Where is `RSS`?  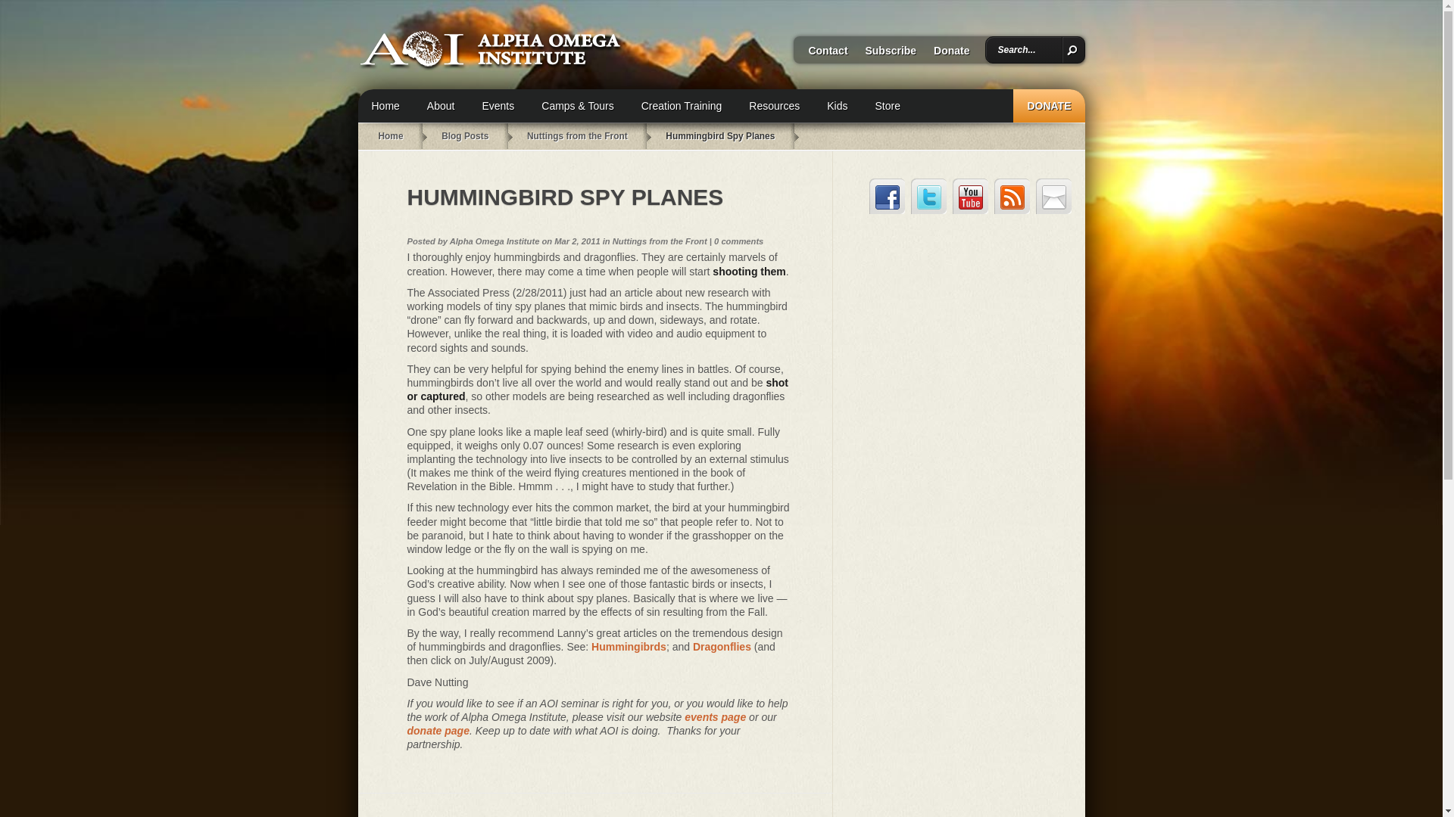 RSS is located at coordinates (1012, 196).